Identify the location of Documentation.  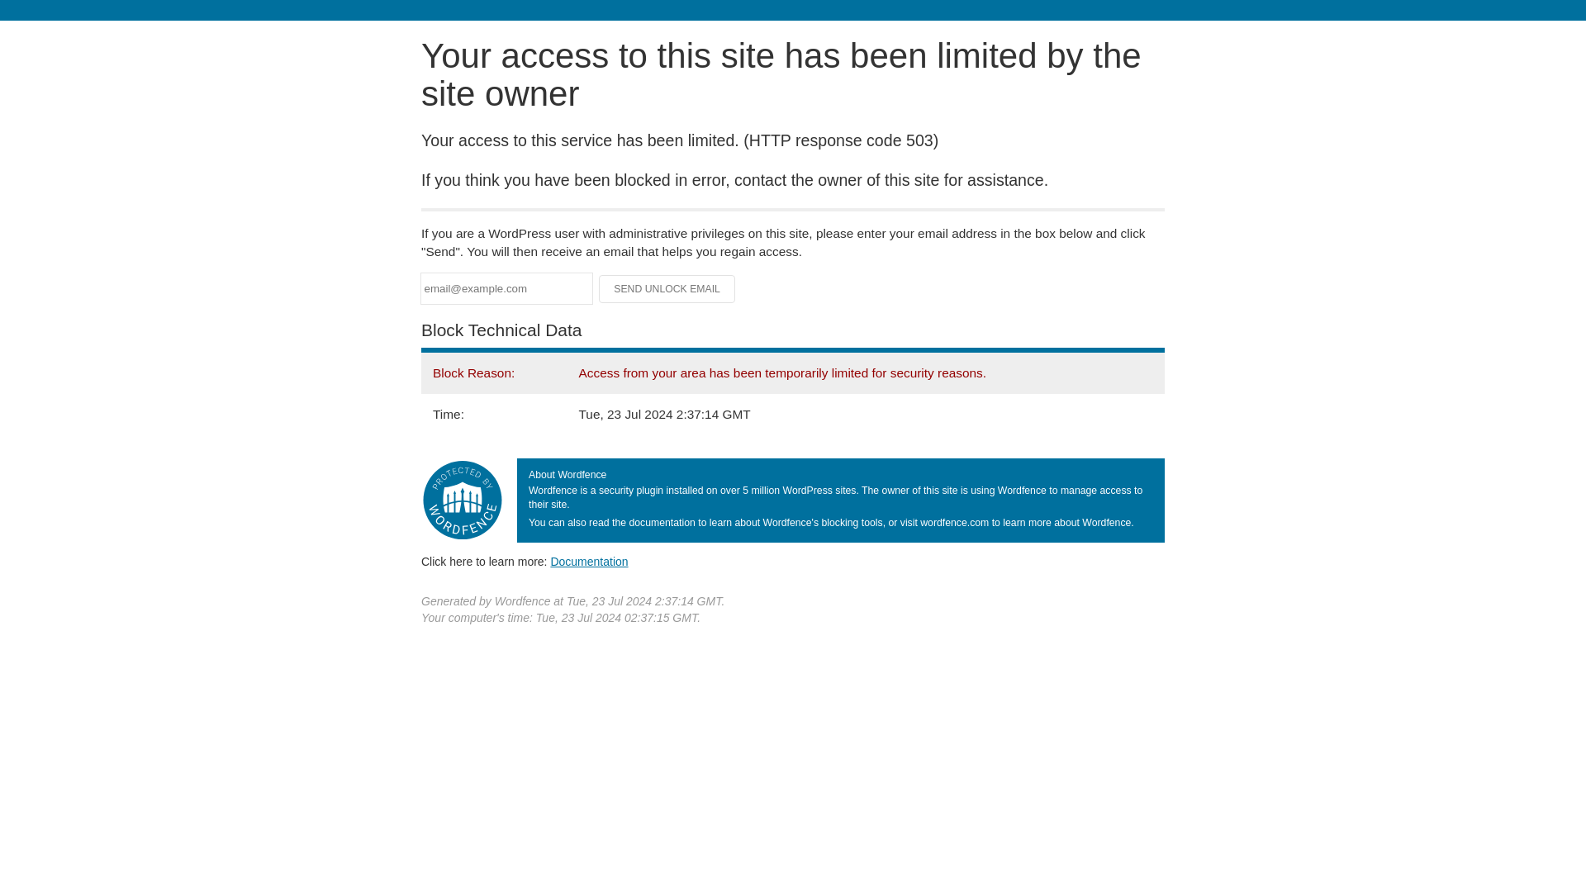
(589, 561).